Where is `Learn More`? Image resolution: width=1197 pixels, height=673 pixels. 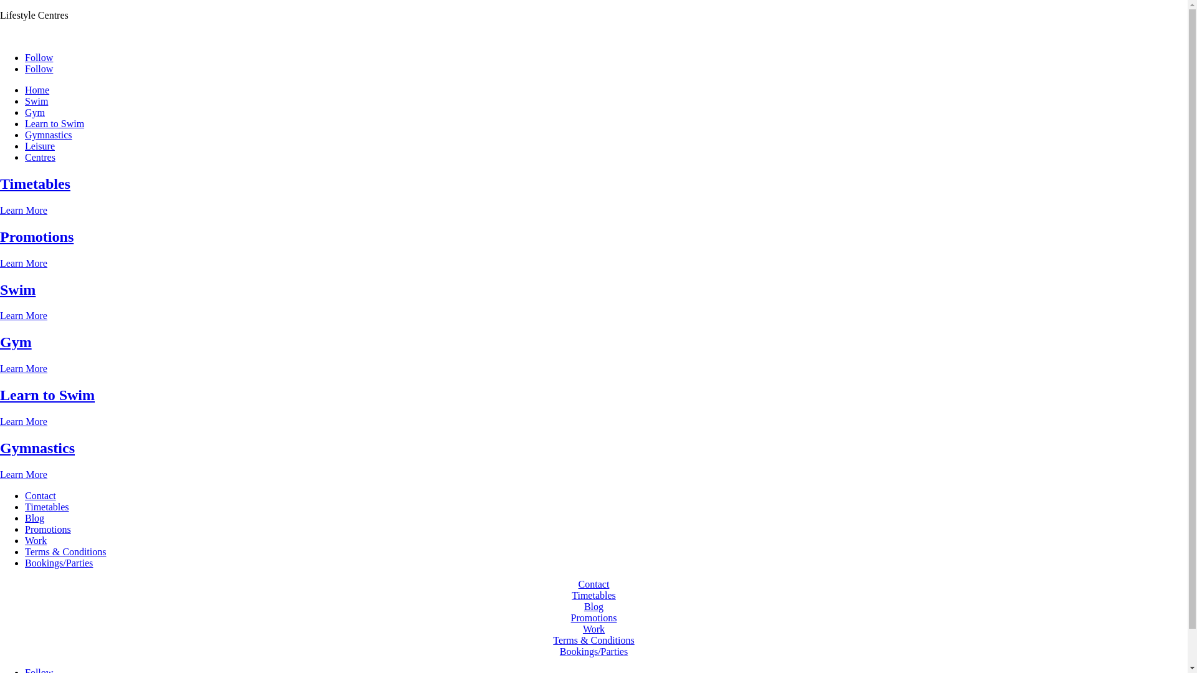 Learn More is located at coordinates (24, 315).